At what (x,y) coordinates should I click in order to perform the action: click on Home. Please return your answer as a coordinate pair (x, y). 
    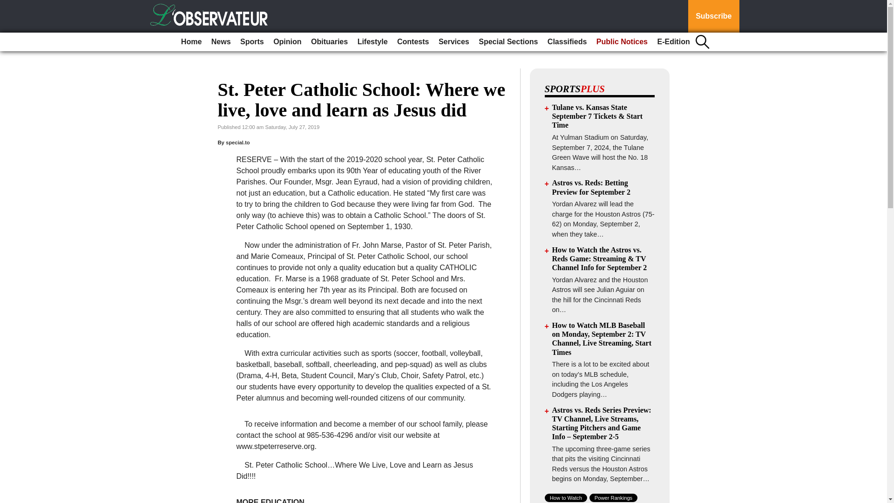
    Looking at the image, I should click on (191, 42).